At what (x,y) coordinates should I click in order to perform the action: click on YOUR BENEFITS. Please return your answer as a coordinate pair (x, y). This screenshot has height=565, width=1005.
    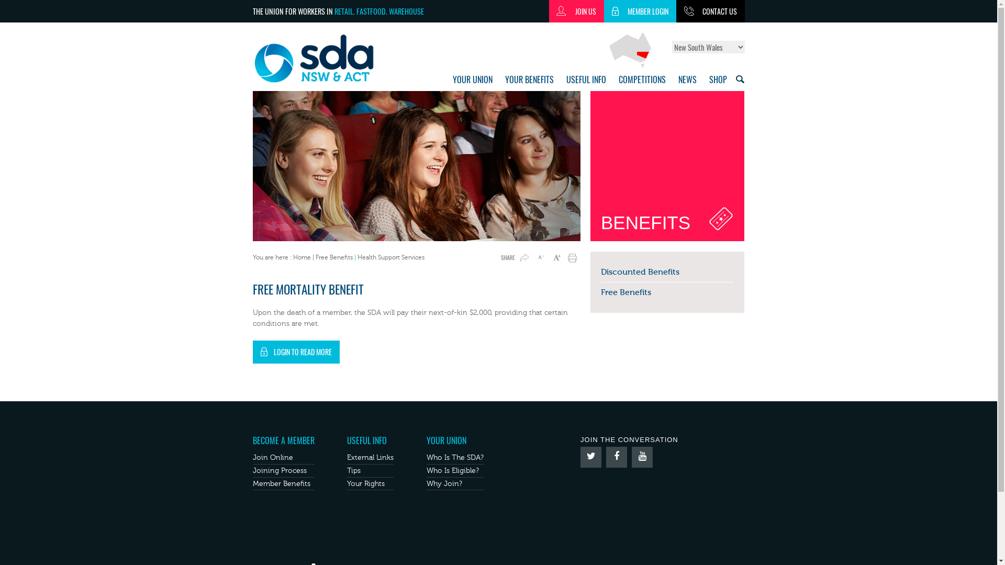
    Looking at the image, I should click on (529, 80).